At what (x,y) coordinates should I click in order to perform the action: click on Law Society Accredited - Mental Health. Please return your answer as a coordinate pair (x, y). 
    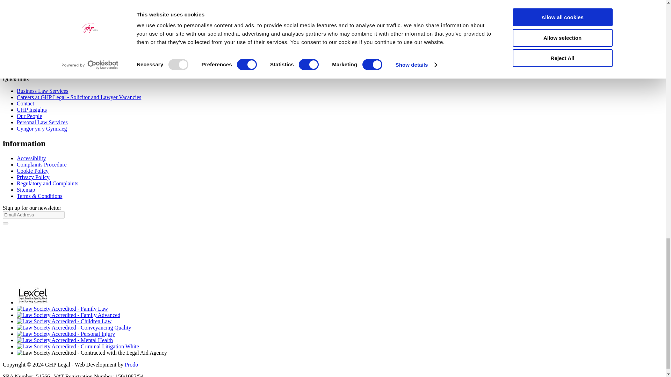
    Looking at the image, I should click on (65, 340).